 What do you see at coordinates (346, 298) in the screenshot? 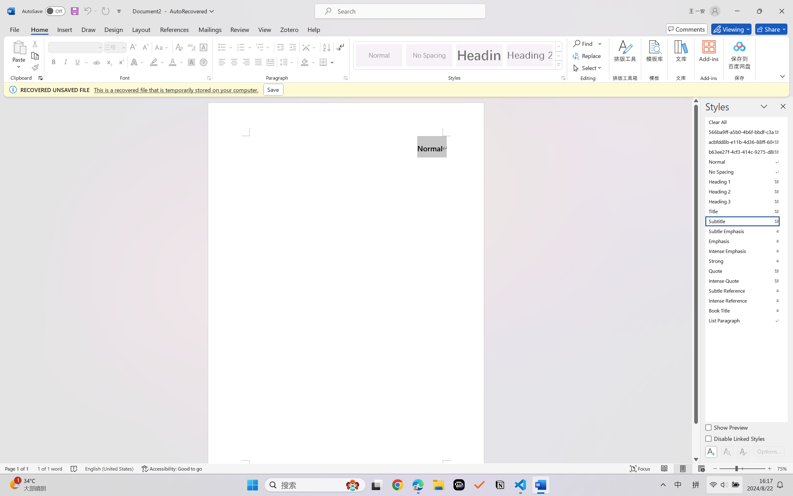
I see `Page 1 content` at bounding box center [346, 298].